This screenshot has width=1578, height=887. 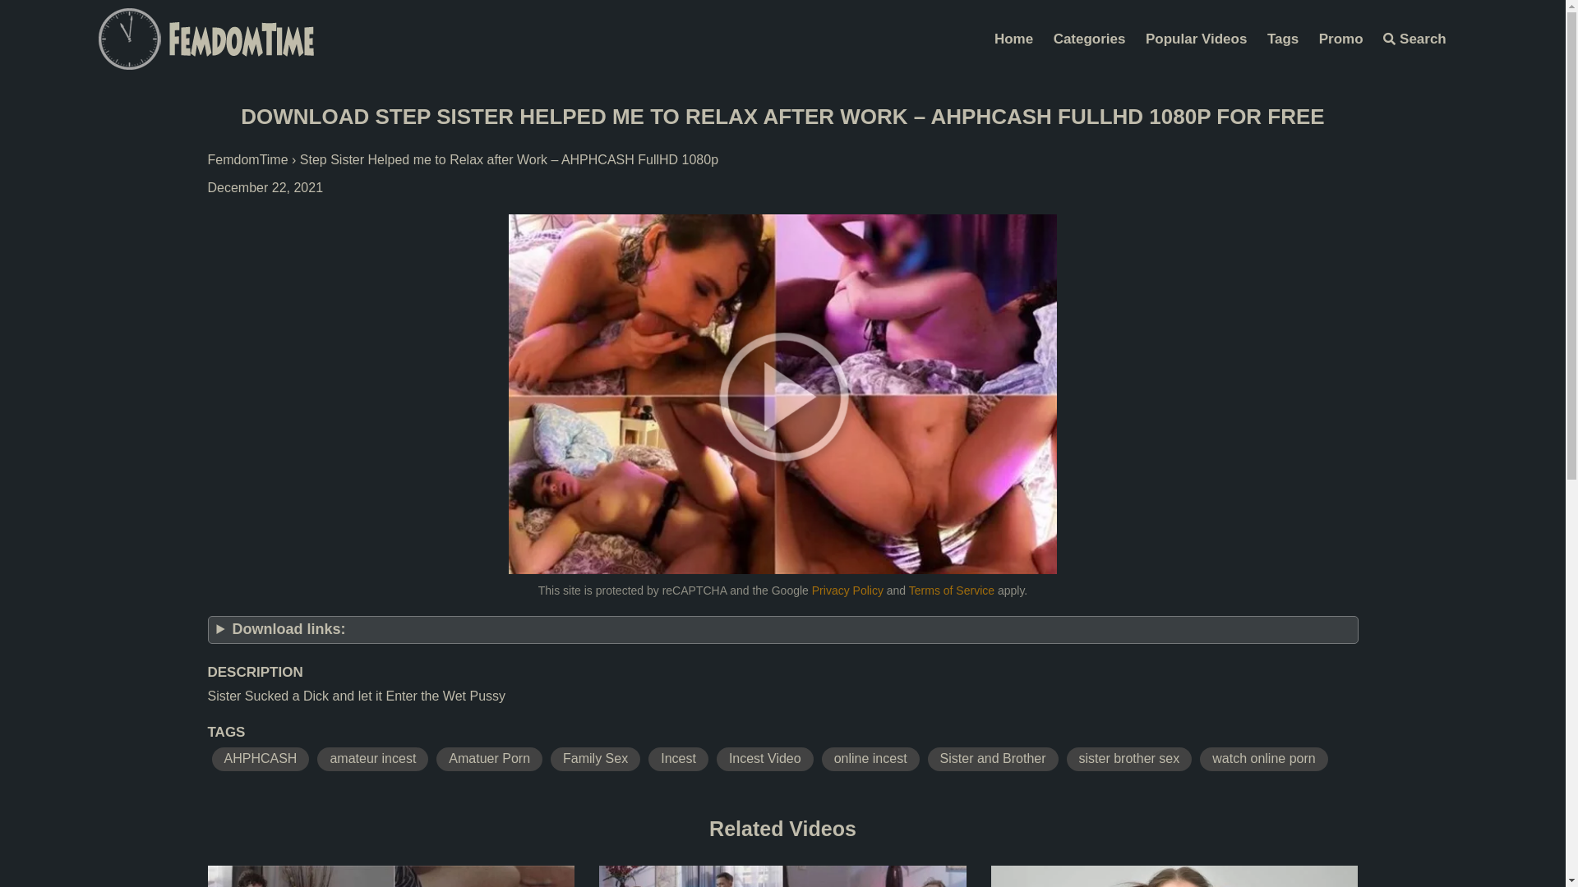 What do you see at coordinates (1197, 39) in the screenshot?
I see `Popular Videos` at bounding box center [1197, 39].